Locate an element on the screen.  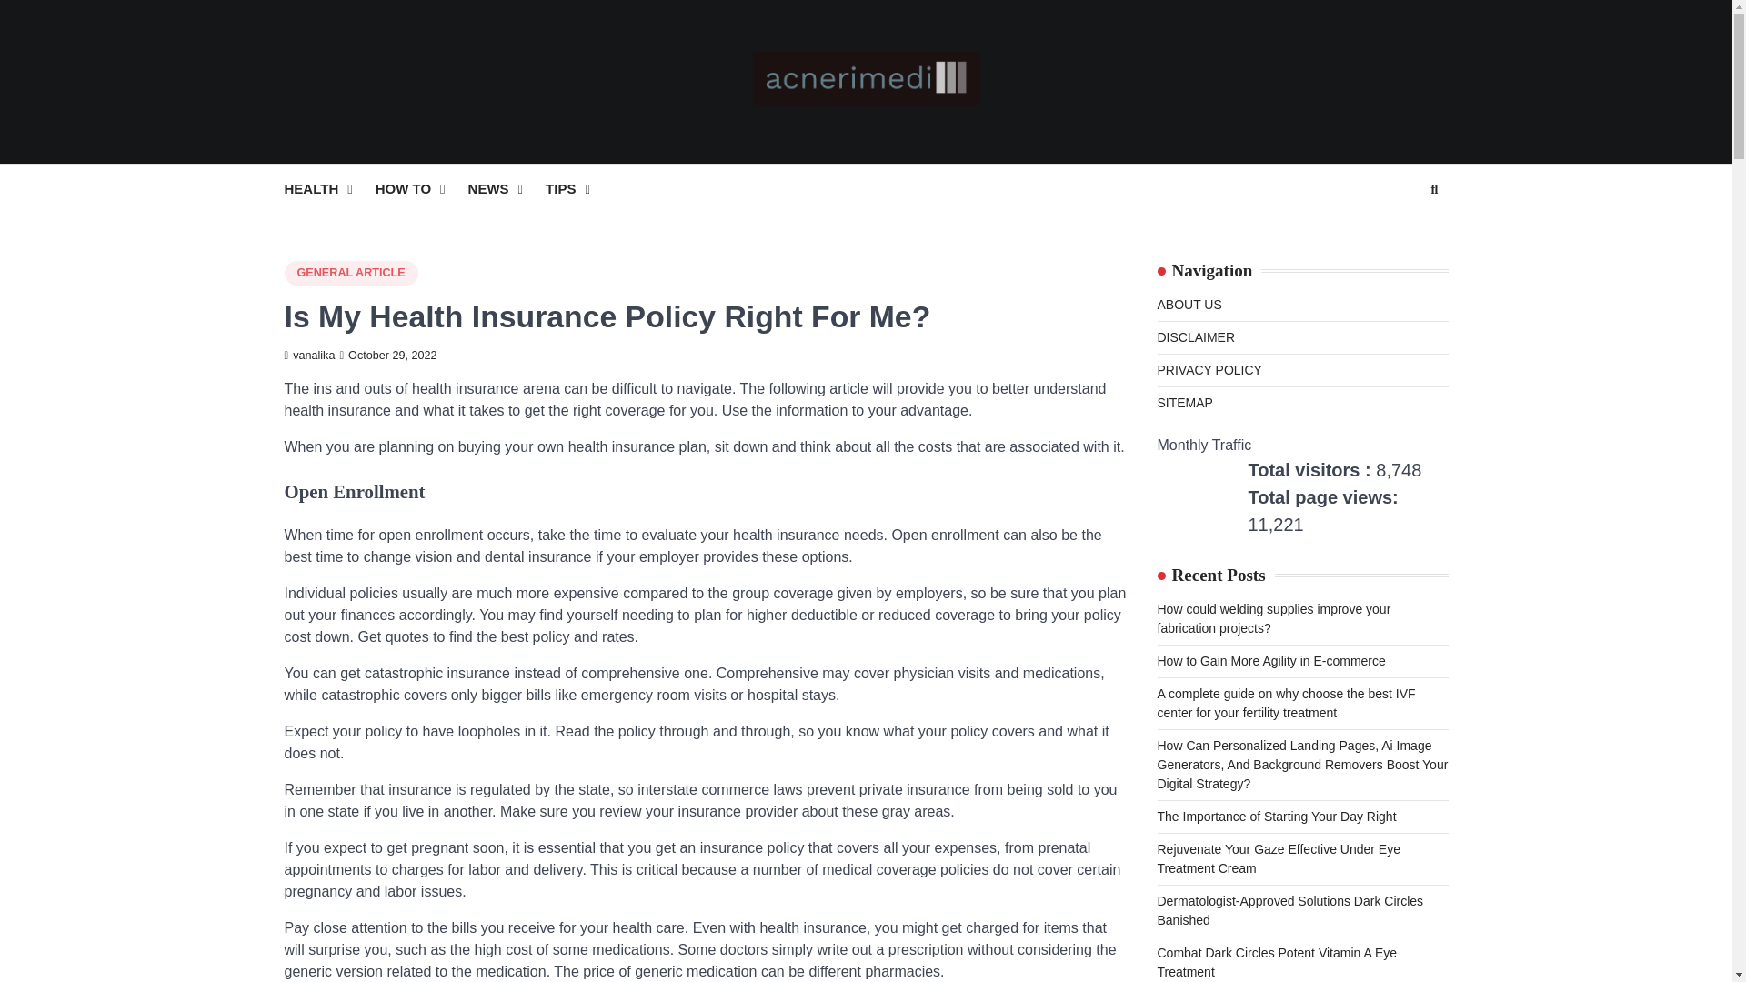
October 29, 2022 is located at coordinates (387, 356).